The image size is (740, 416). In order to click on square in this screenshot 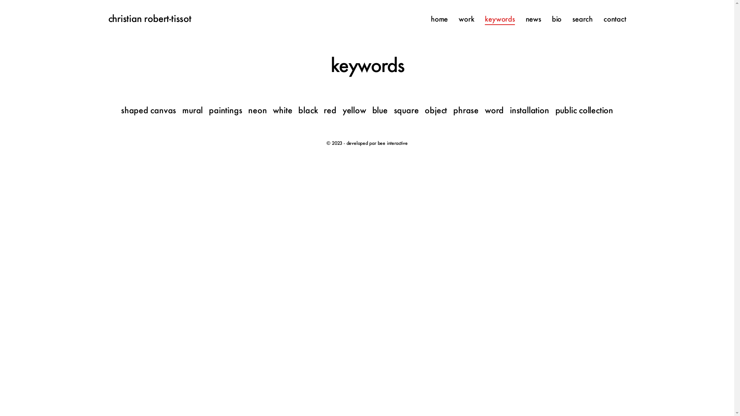, I will do `click(406, 110)`.